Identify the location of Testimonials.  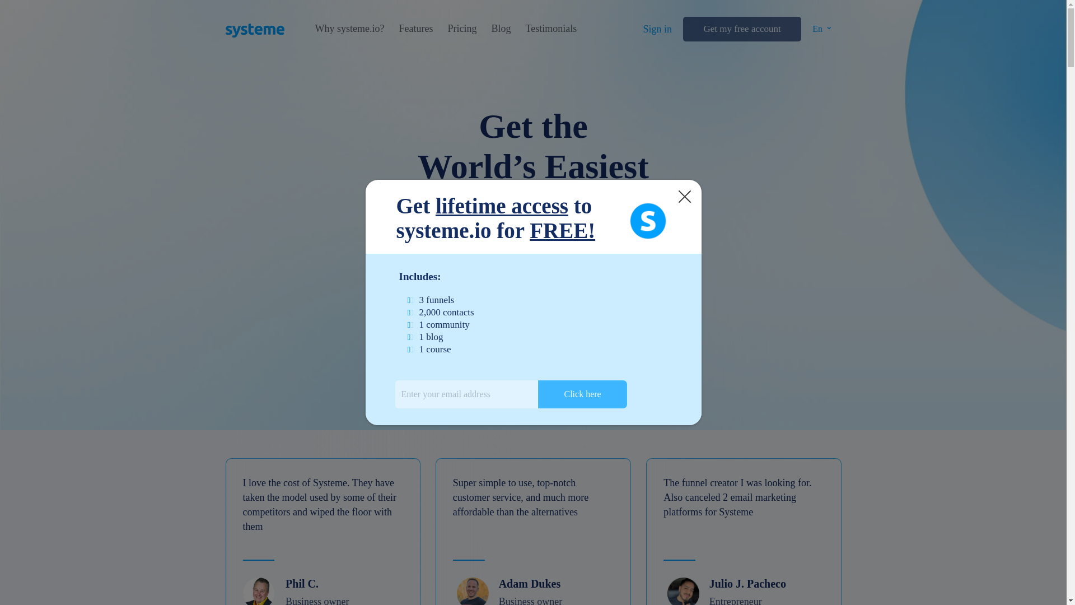
(551, 29).